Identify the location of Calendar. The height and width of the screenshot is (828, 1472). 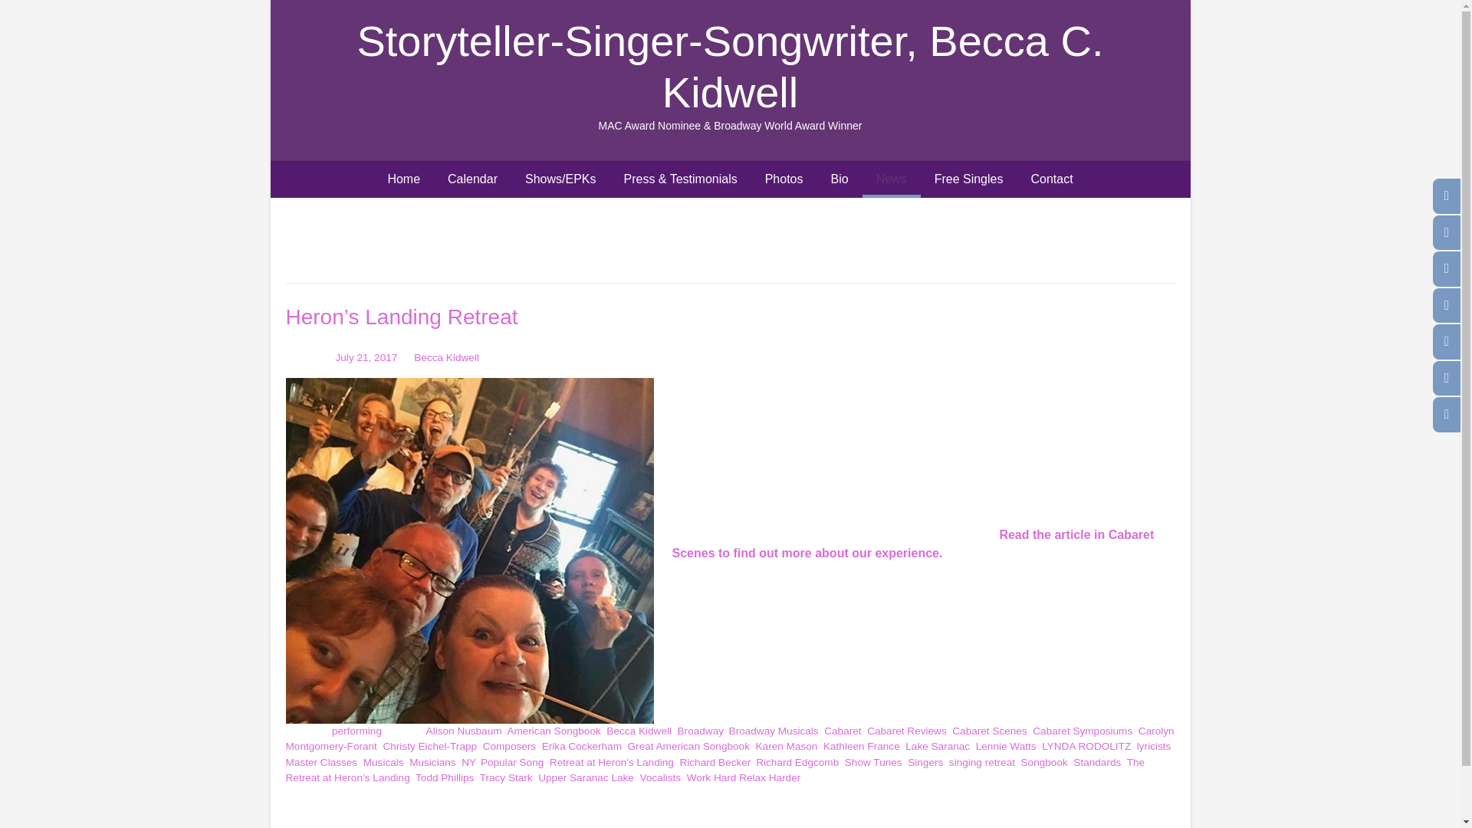
(472, 179).